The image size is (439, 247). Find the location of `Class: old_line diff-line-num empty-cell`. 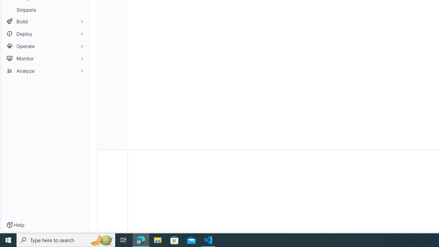

Class: old_line diff-line-num empty-cell is located at coordinates (112, 146).